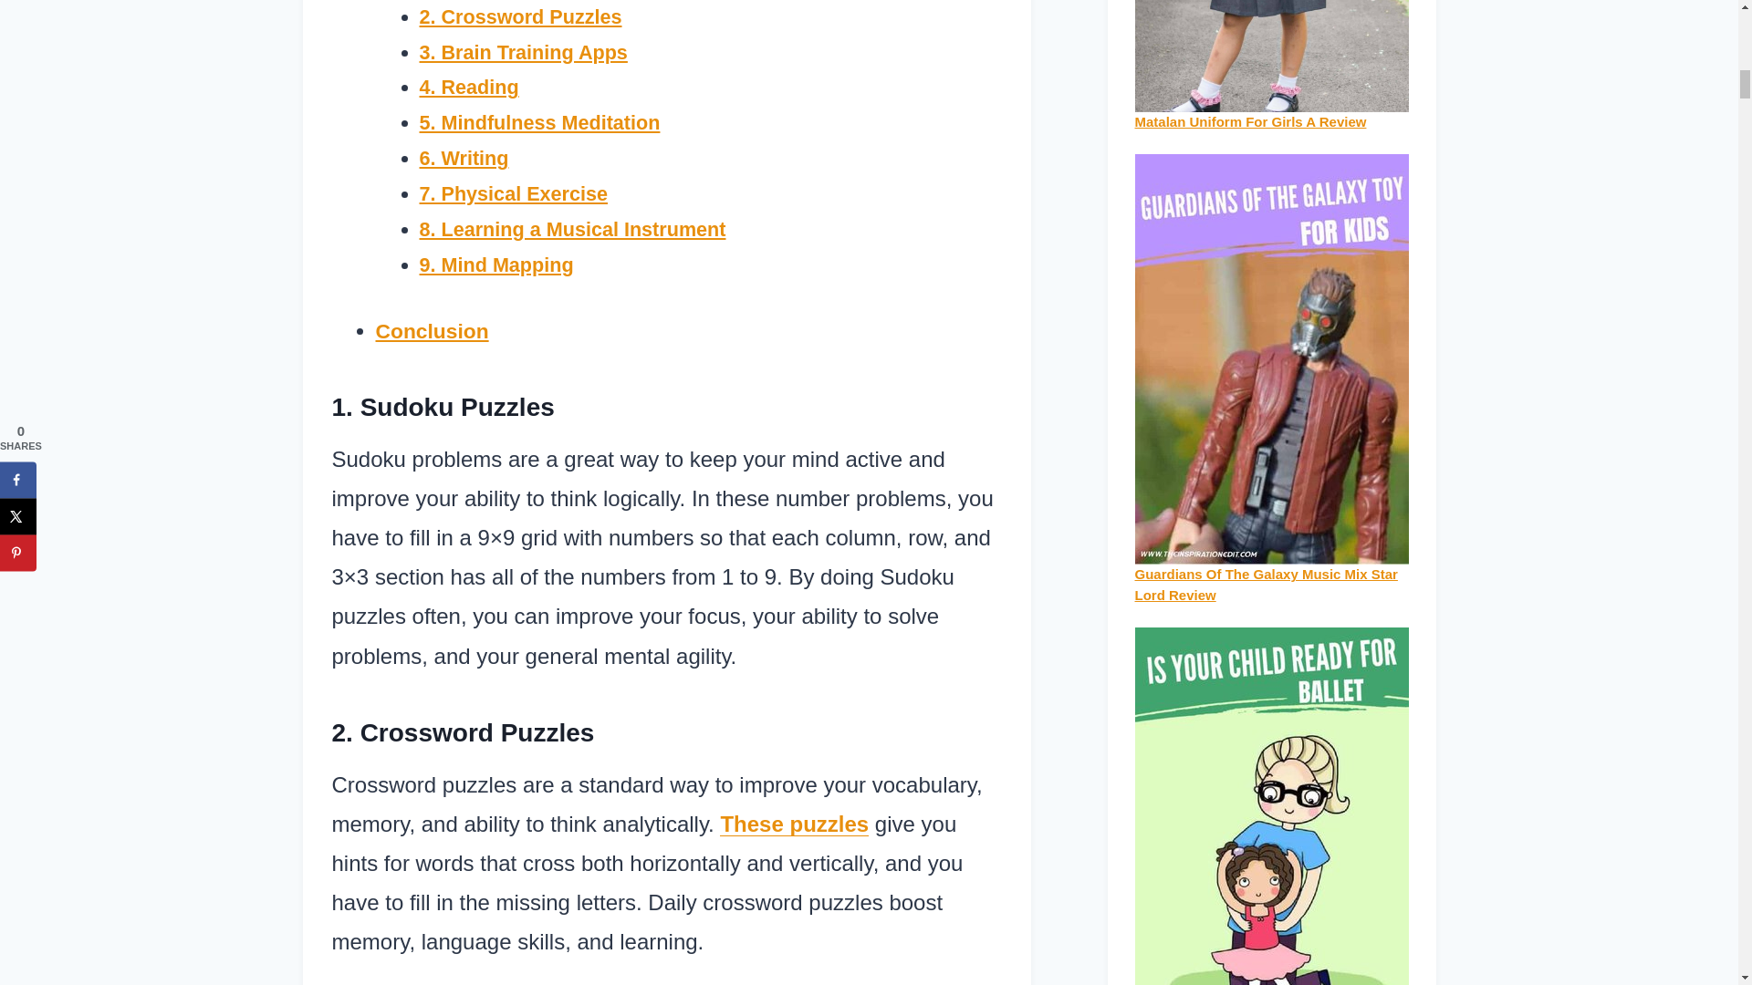 The image size is (1752, 985). What do you see at coordinates (520, 16) in the screenshot?
I see `2. Crossword Puzzles` at bounding box center [520, 16].